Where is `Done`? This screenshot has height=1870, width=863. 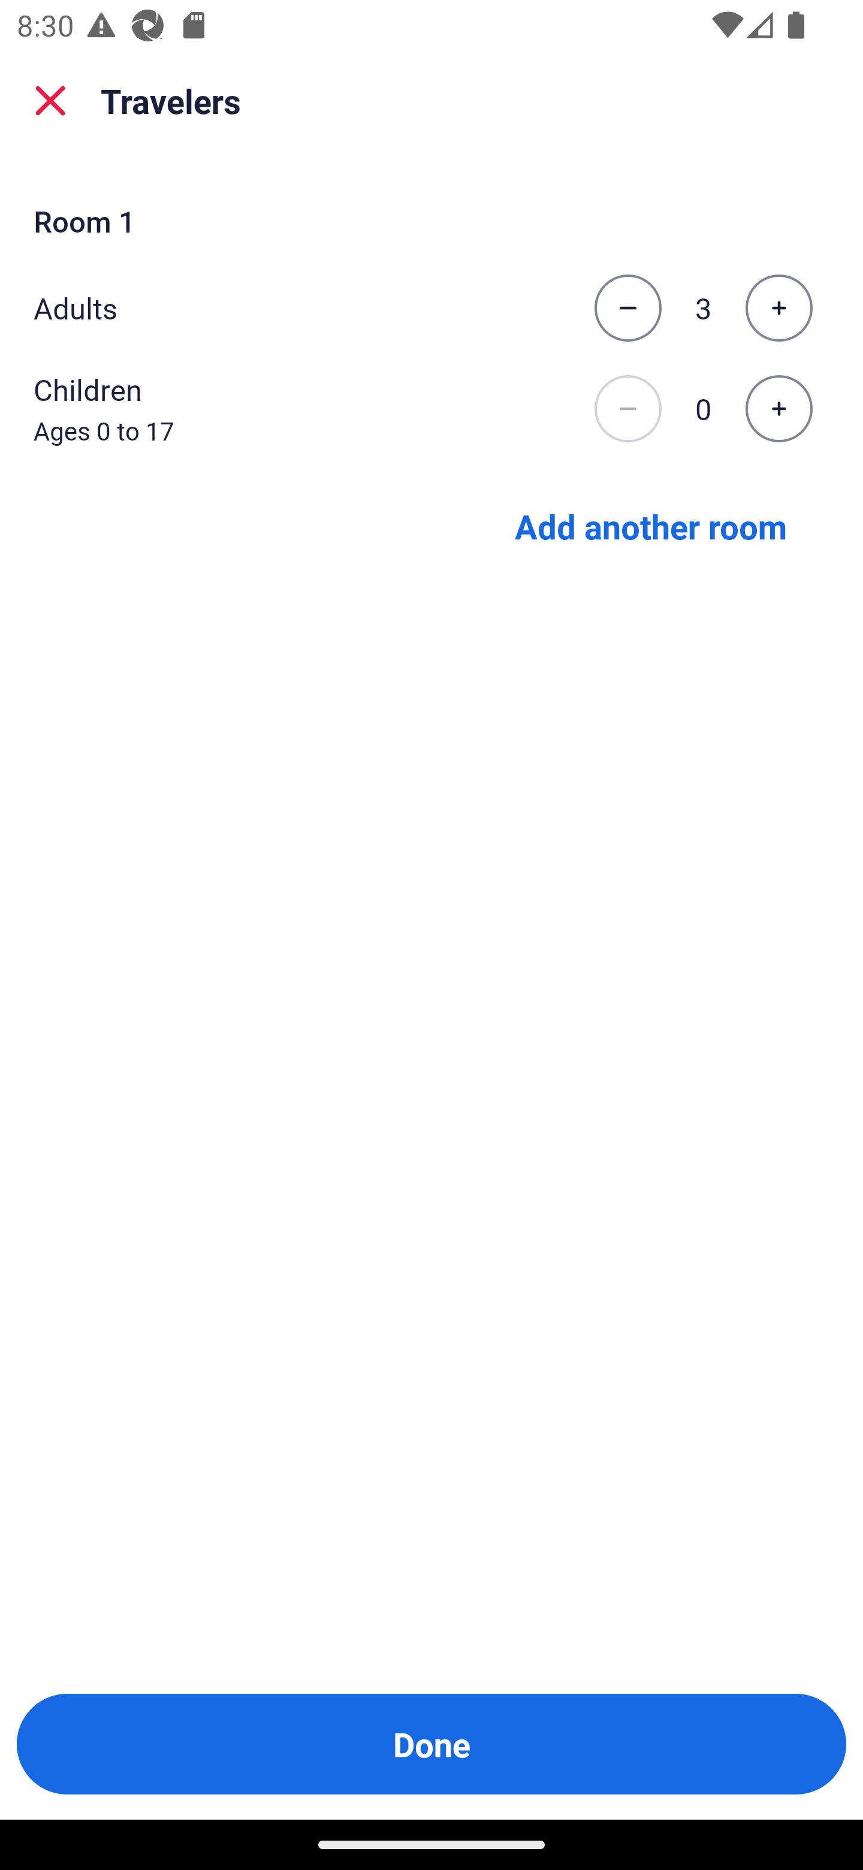
Done is located at coordinates (431, 1744).